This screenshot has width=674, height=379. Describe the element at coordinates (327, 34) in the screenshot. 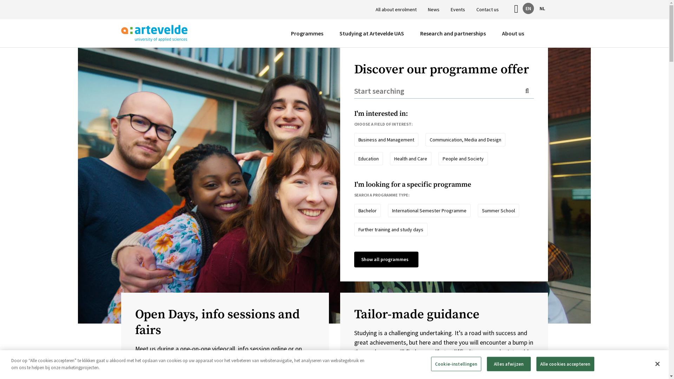

I see `Dropdown` at that location.